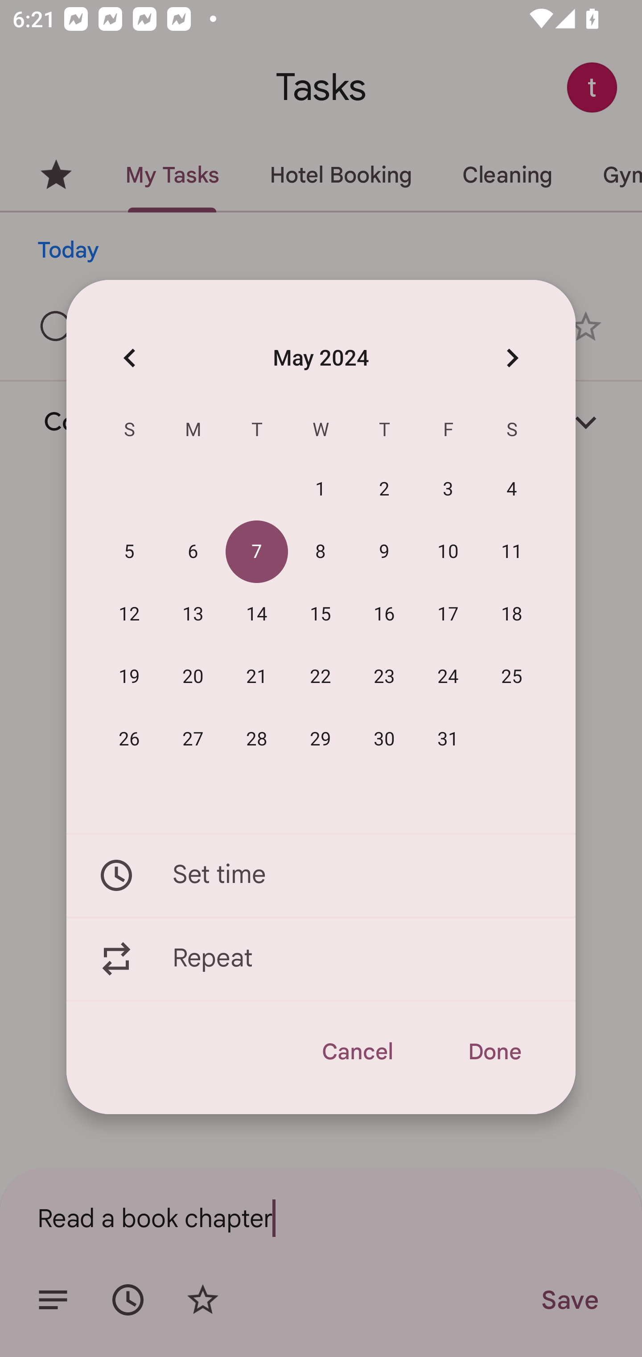 This screenshot has width=642, height=1357. Describe the element at coordinates (321, 677) in the screenshot. I see `22 22 May 2024` at that location.